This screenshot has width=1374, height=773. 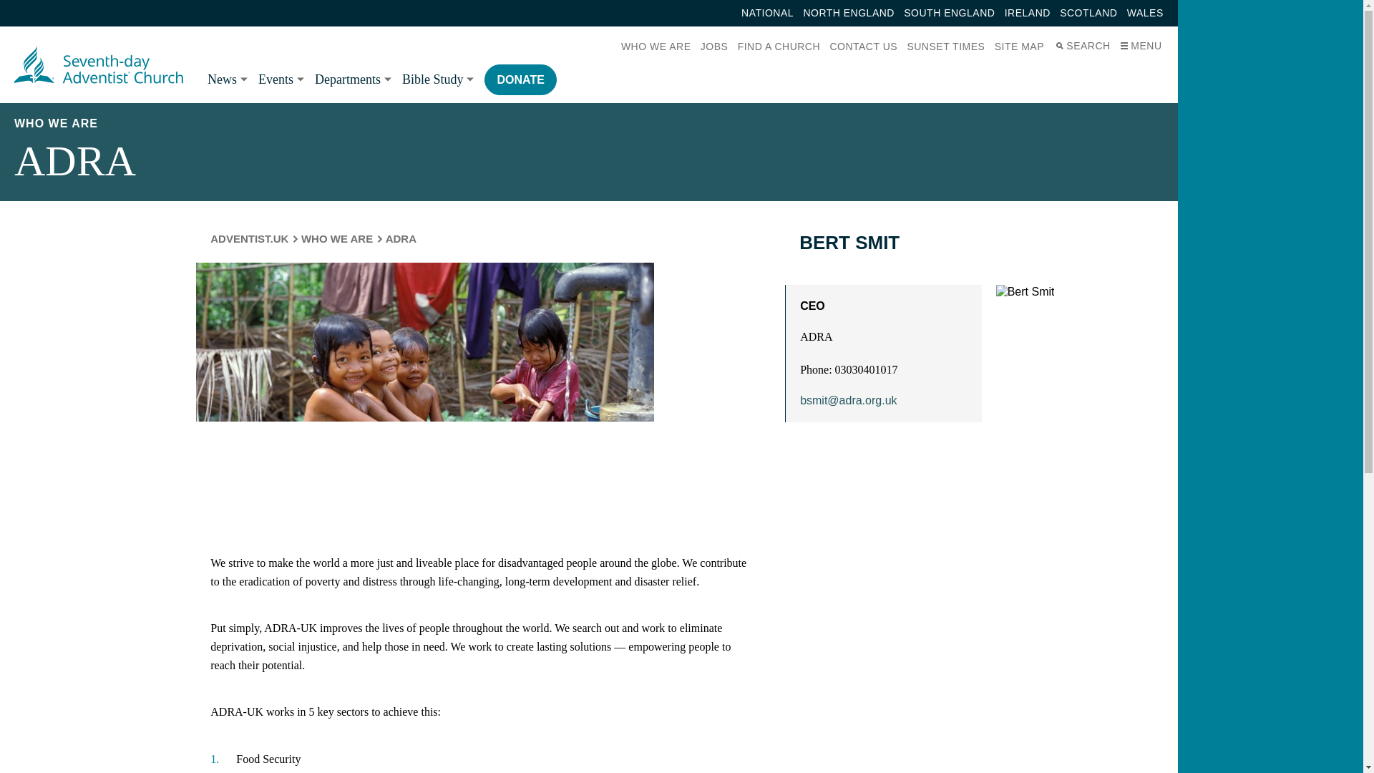 What do you see at coordinates (849, 13) in the screenshot?
I see `NORTH ENGLAND` at bounding box center [849, 13].